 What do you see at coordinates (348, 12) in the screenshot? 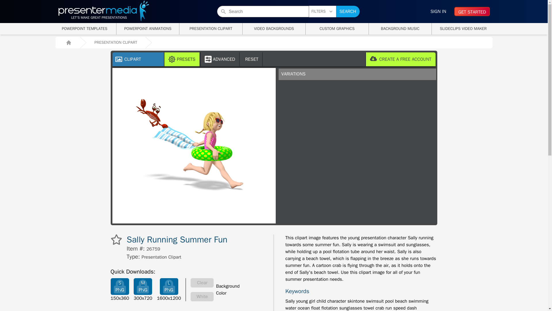
I see `Sign Up` at bounding box center [348, 12].